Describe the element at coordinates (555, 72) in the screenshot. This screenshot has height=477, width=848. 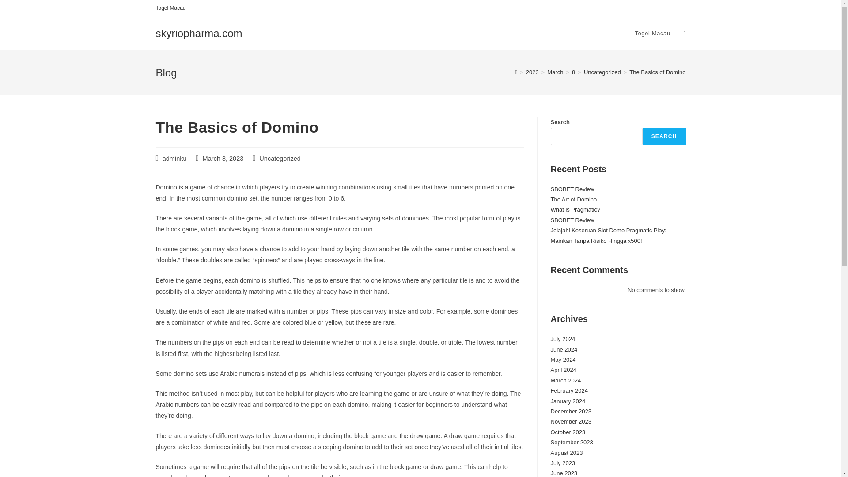
I see `March` at that location.